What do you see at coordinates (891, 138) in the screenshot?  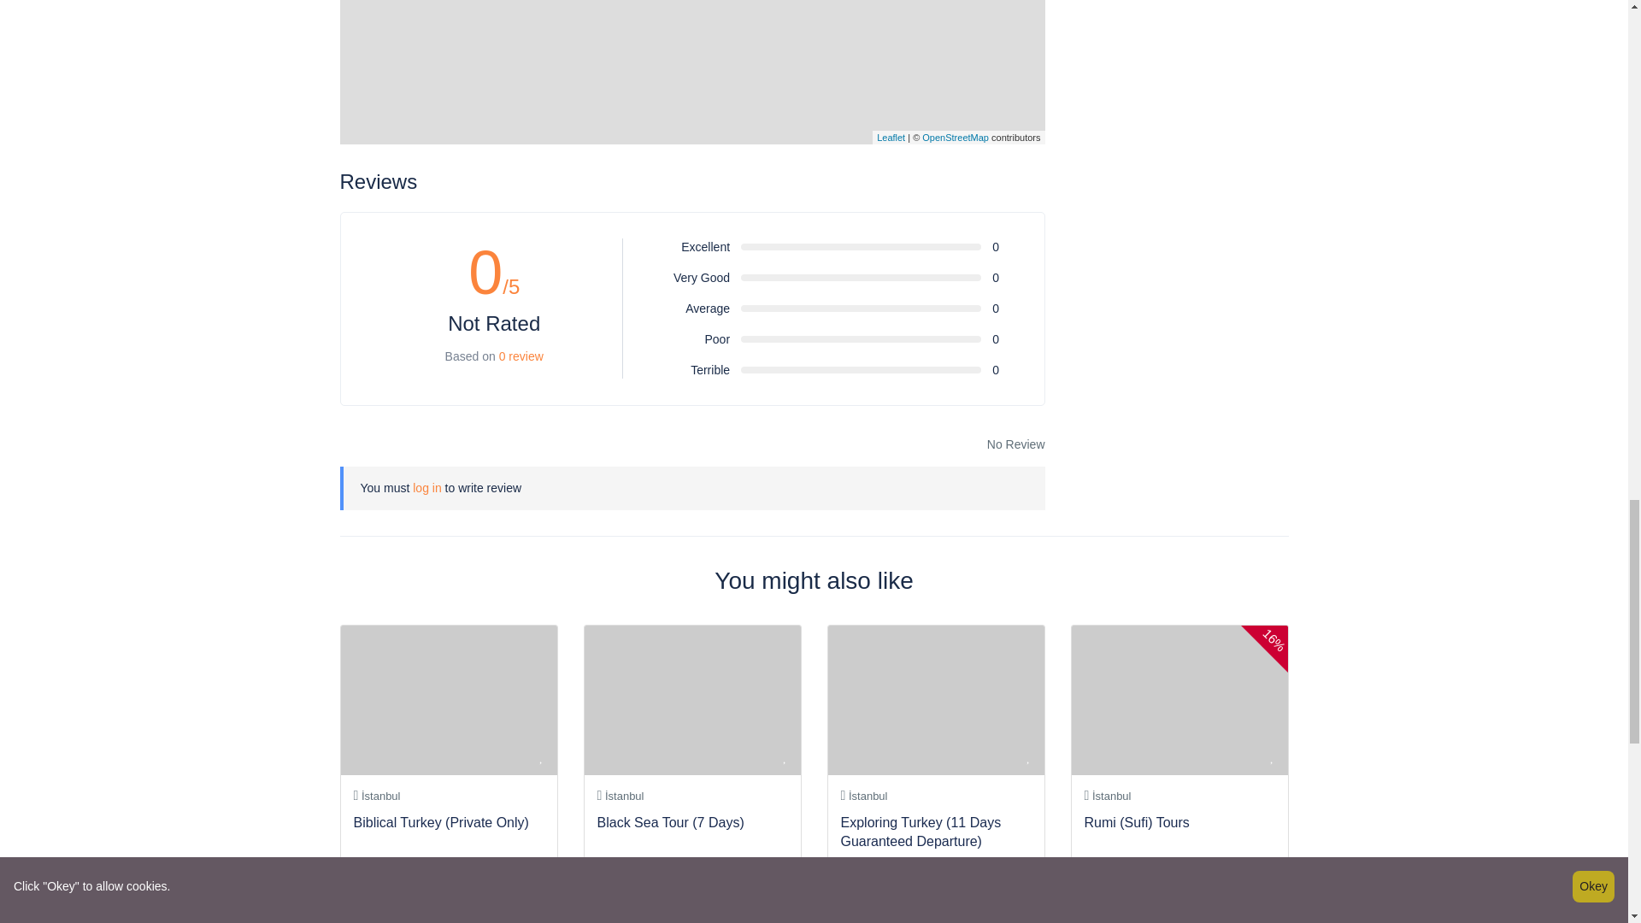 I see `A JS library for interactive maps` at bounding box center [891, 138].